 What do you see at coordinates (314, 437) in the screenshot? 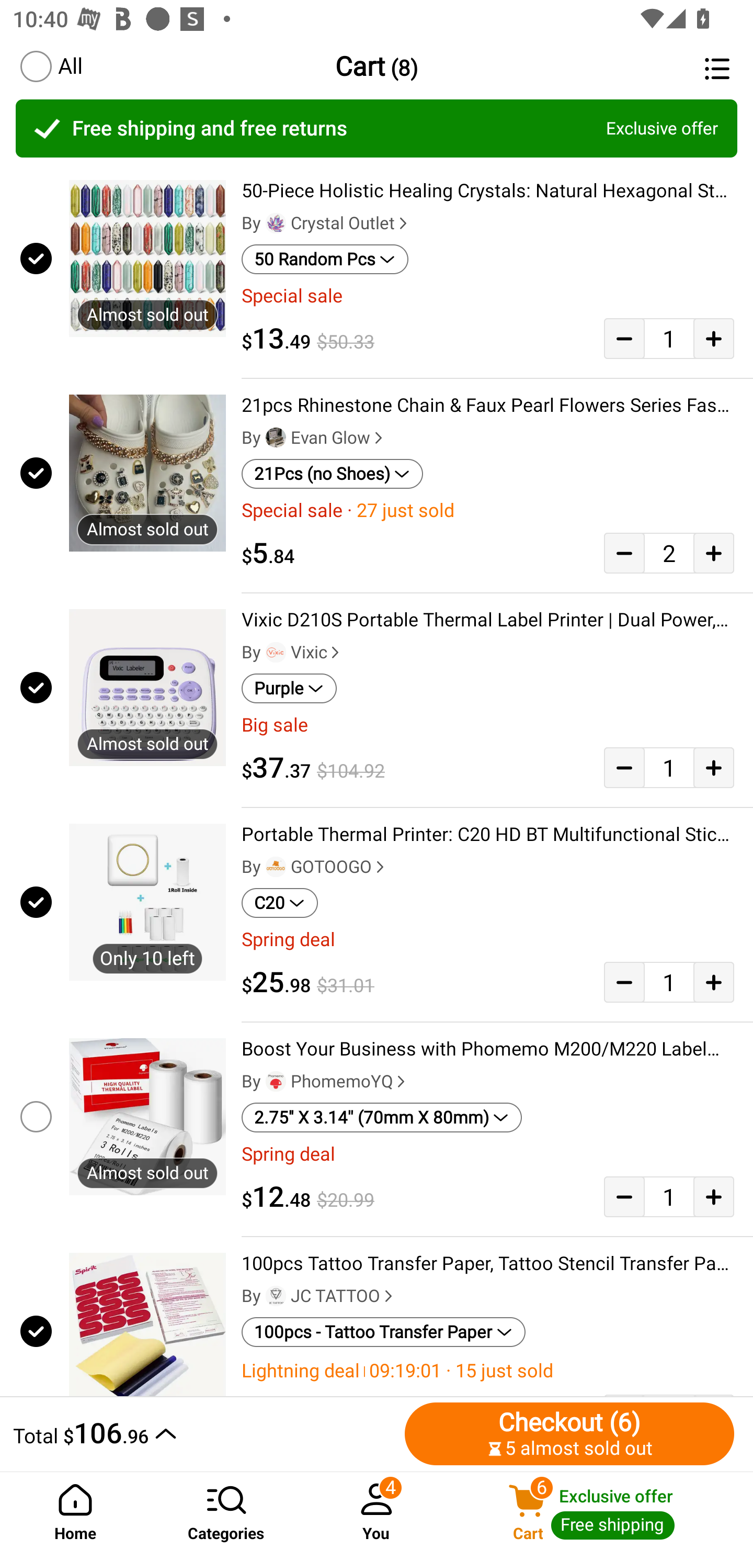
I see `By Evan Glow` at bounding box center [314, 437].